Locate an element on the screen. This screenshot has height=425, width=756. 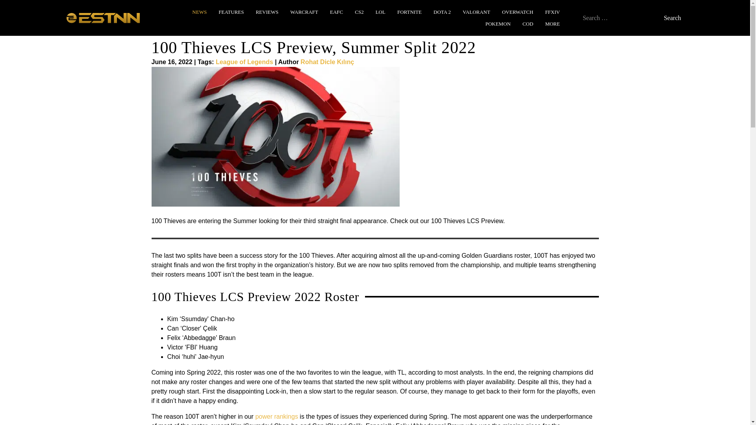
POKEMON is located at coordinates (498, 24).